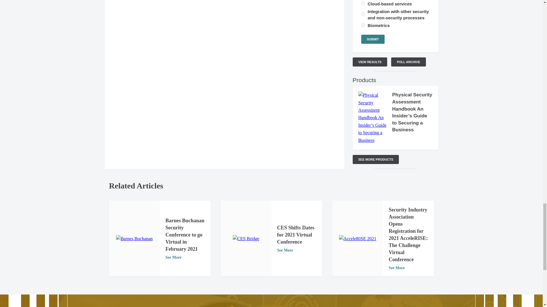  What do you see at coordinates (373, 39) in the screenshot?
I see `Submit` at bounding box center [373, 39].